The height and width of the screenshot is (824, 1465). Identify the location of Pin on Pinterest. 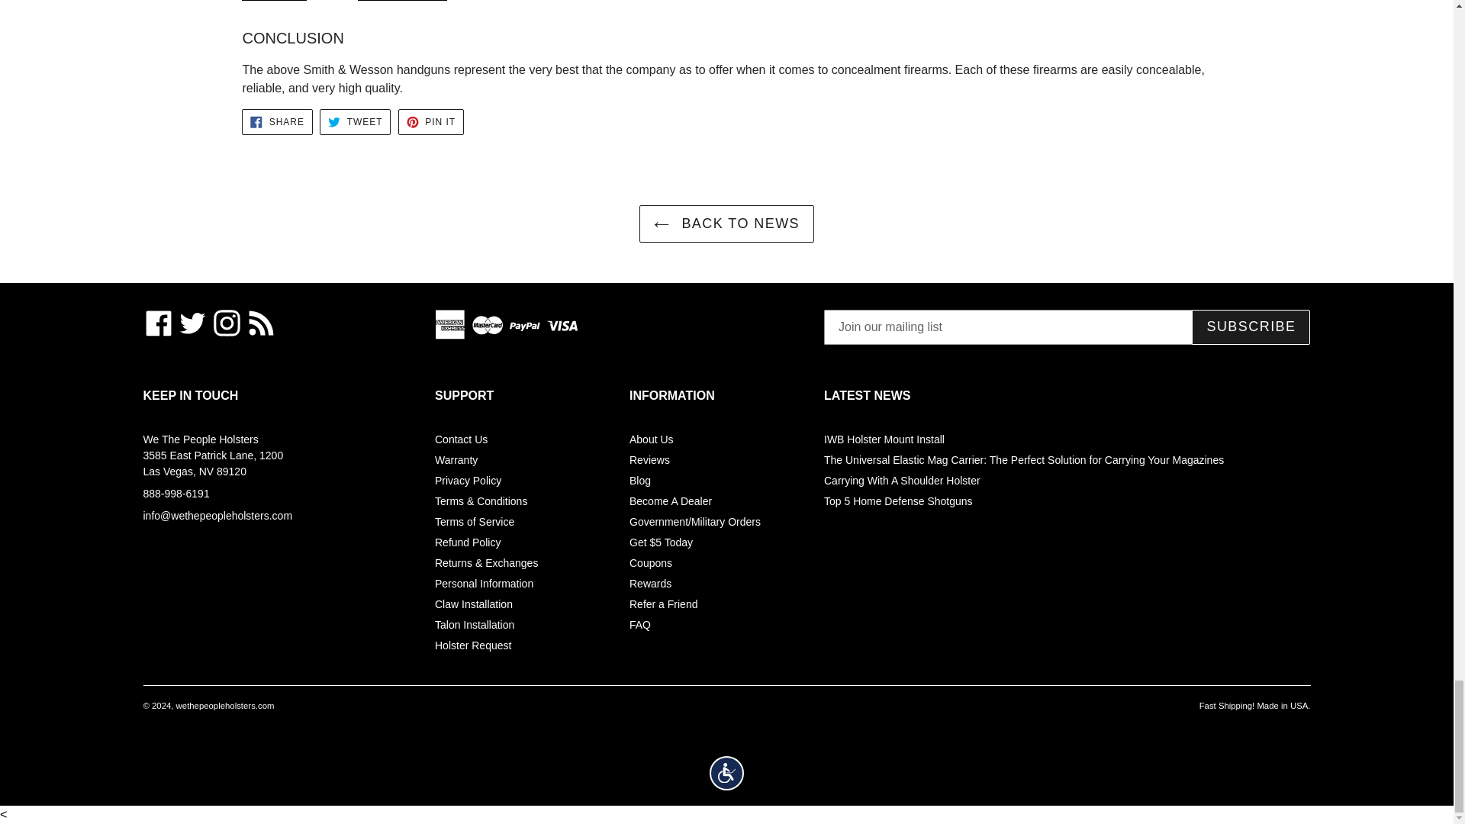
(431, 122).